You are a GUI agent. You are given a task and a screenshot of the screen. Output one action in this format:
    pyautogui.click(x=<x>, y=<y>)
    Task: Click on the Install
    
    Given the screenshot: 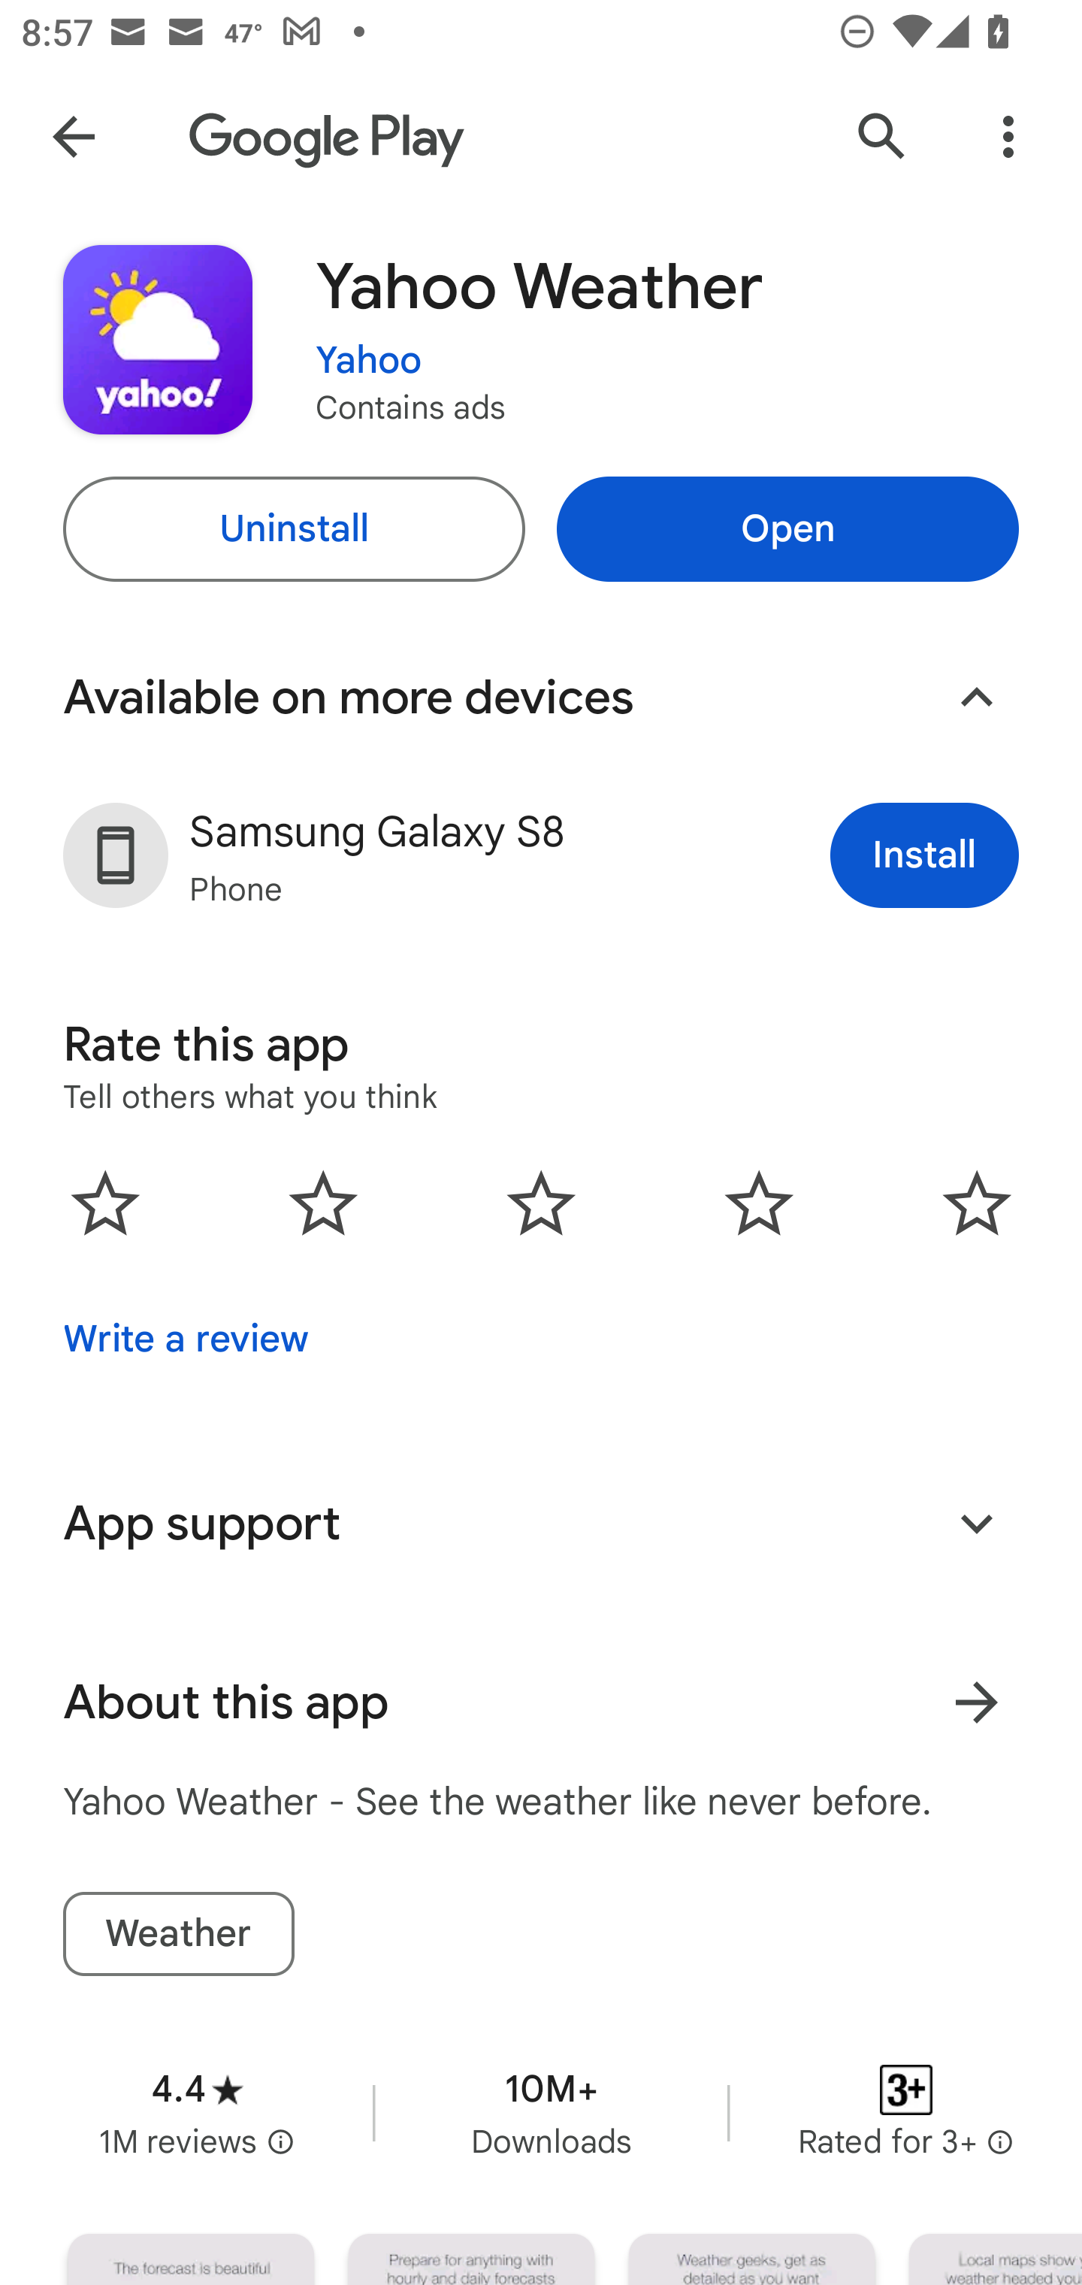 What is the action you would take?
    pyautogui.click(x=924, y=855)
    